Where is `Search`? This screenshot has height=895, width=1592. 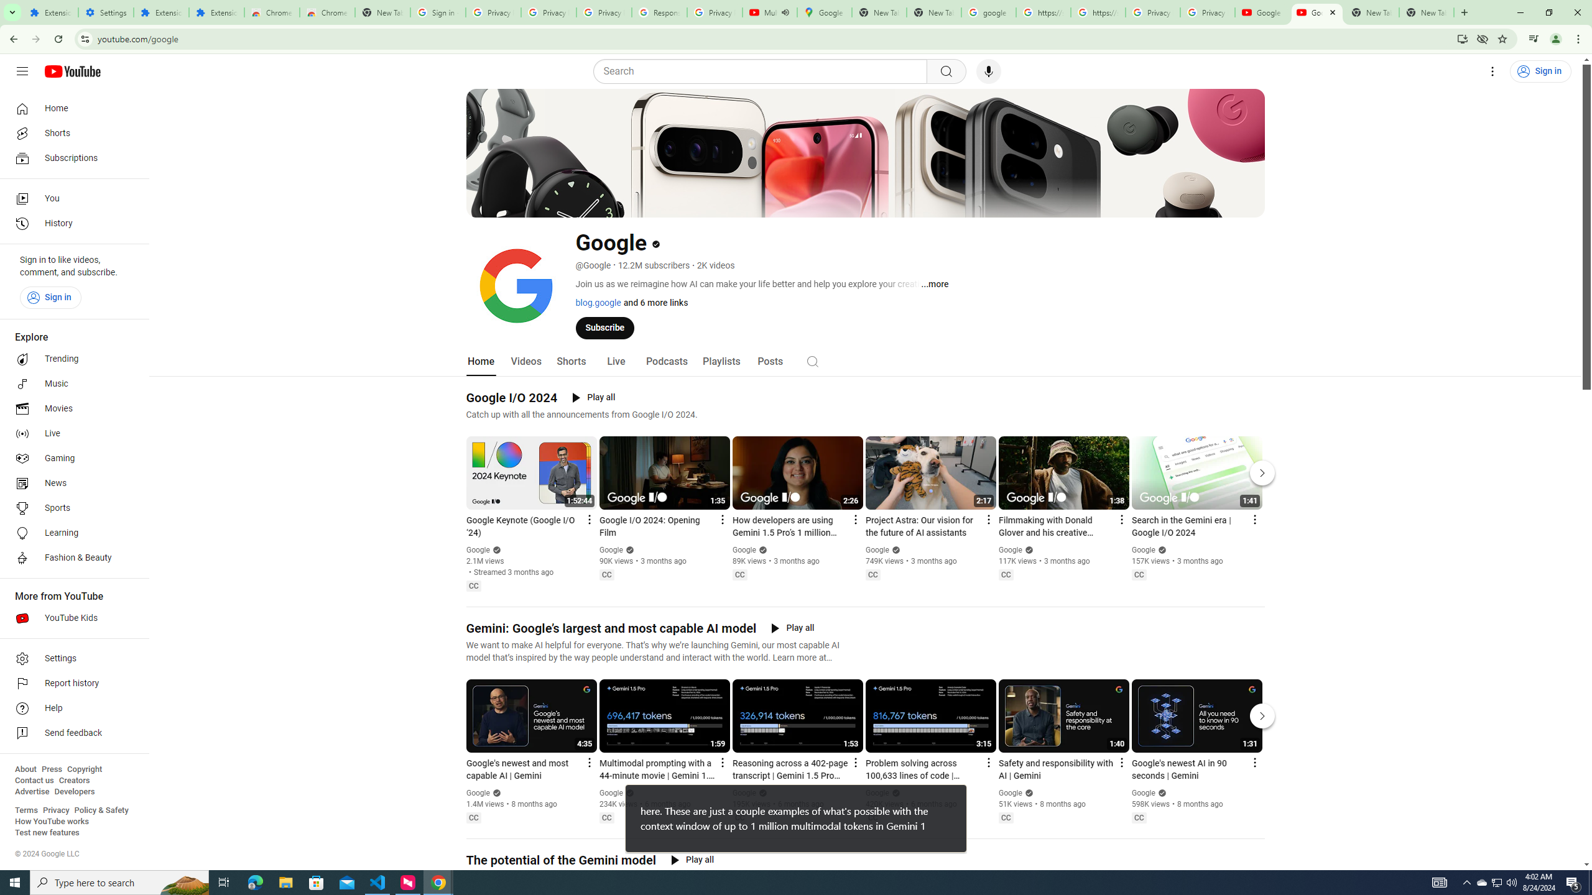
Search is located at coordinates (812, 361).